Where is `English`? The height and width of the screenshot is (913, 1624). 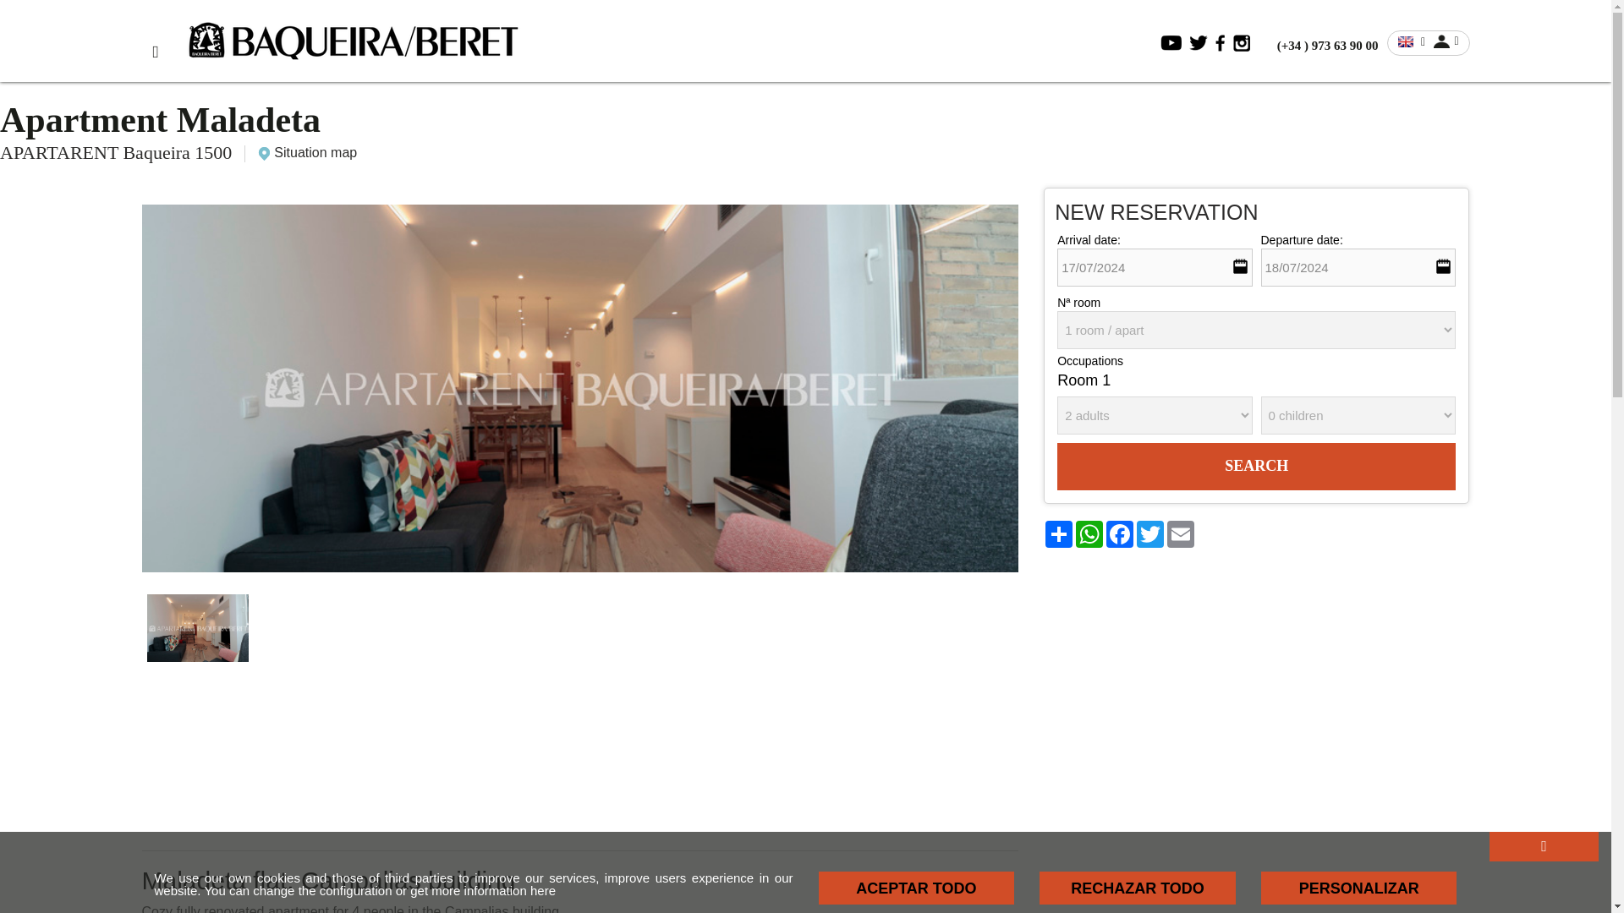 English is located at coordinates (1406, 42).